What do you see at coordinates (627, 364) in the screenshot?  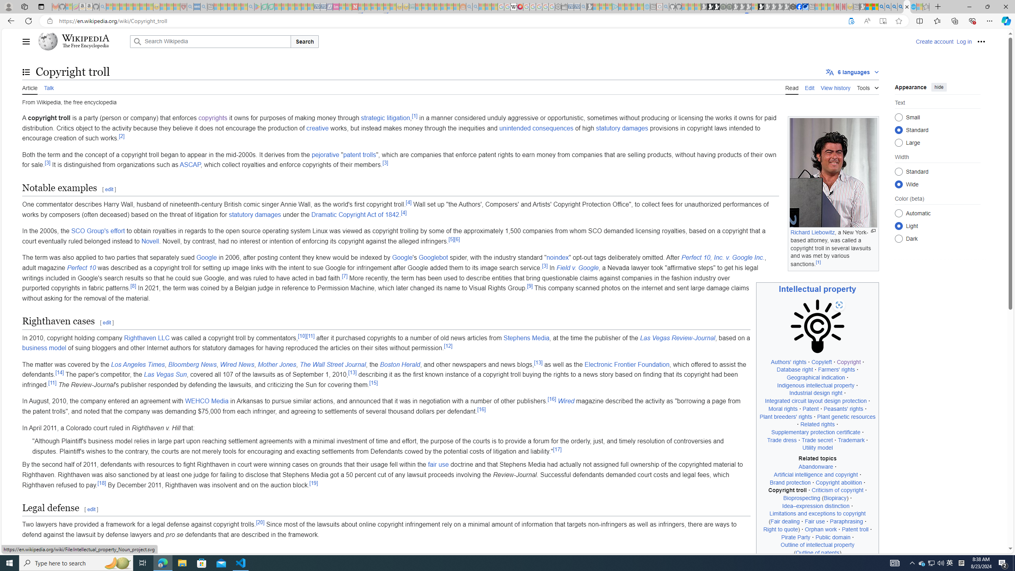 I see `Electronic Frontier Foundation` at bounding box center [627, 364].